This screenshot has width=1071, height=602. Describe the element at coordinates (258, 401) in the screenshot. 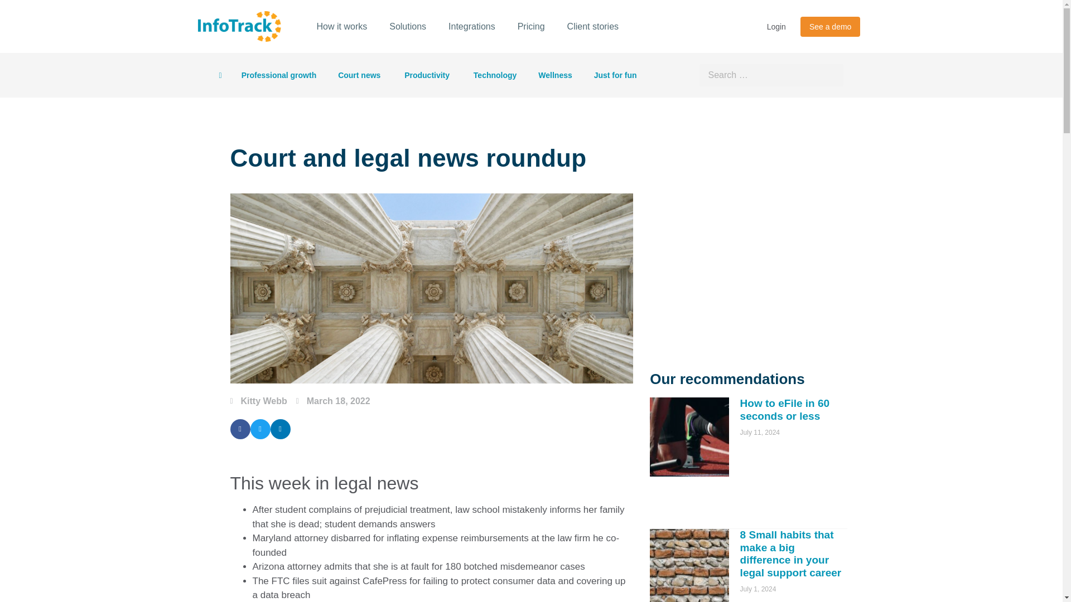

I see `Kitty Webb` at that location.